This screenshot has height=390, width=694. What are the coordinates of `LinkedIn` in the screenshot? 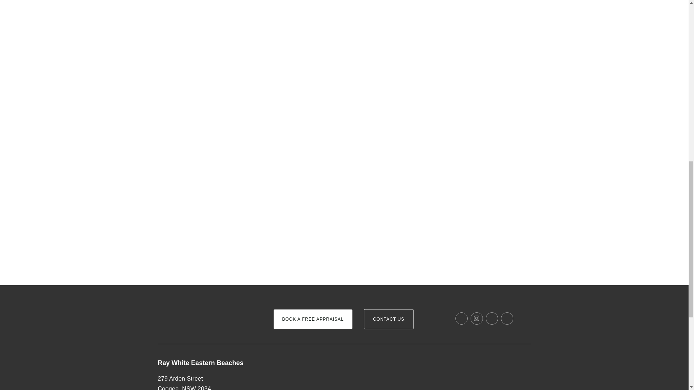 It's located at (492, 318).